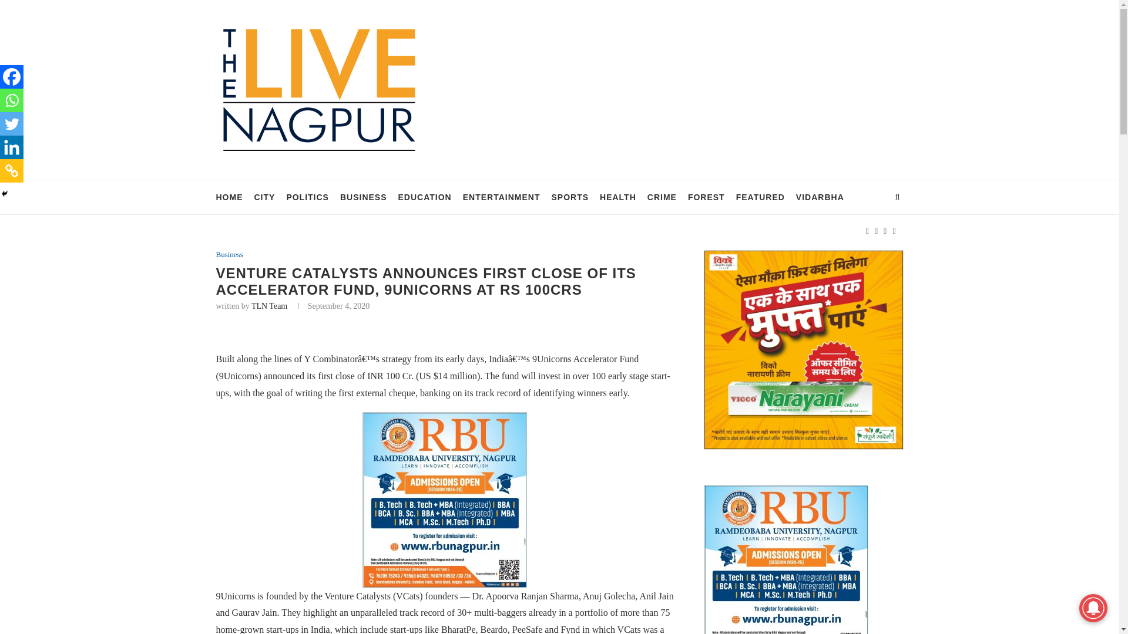 Image resolution: width=1128 pixels, height=634 pixels. What do you see at coordinates (12, 77) in the screenshot?
I see `Facebook` at bounding box center [12, 77].